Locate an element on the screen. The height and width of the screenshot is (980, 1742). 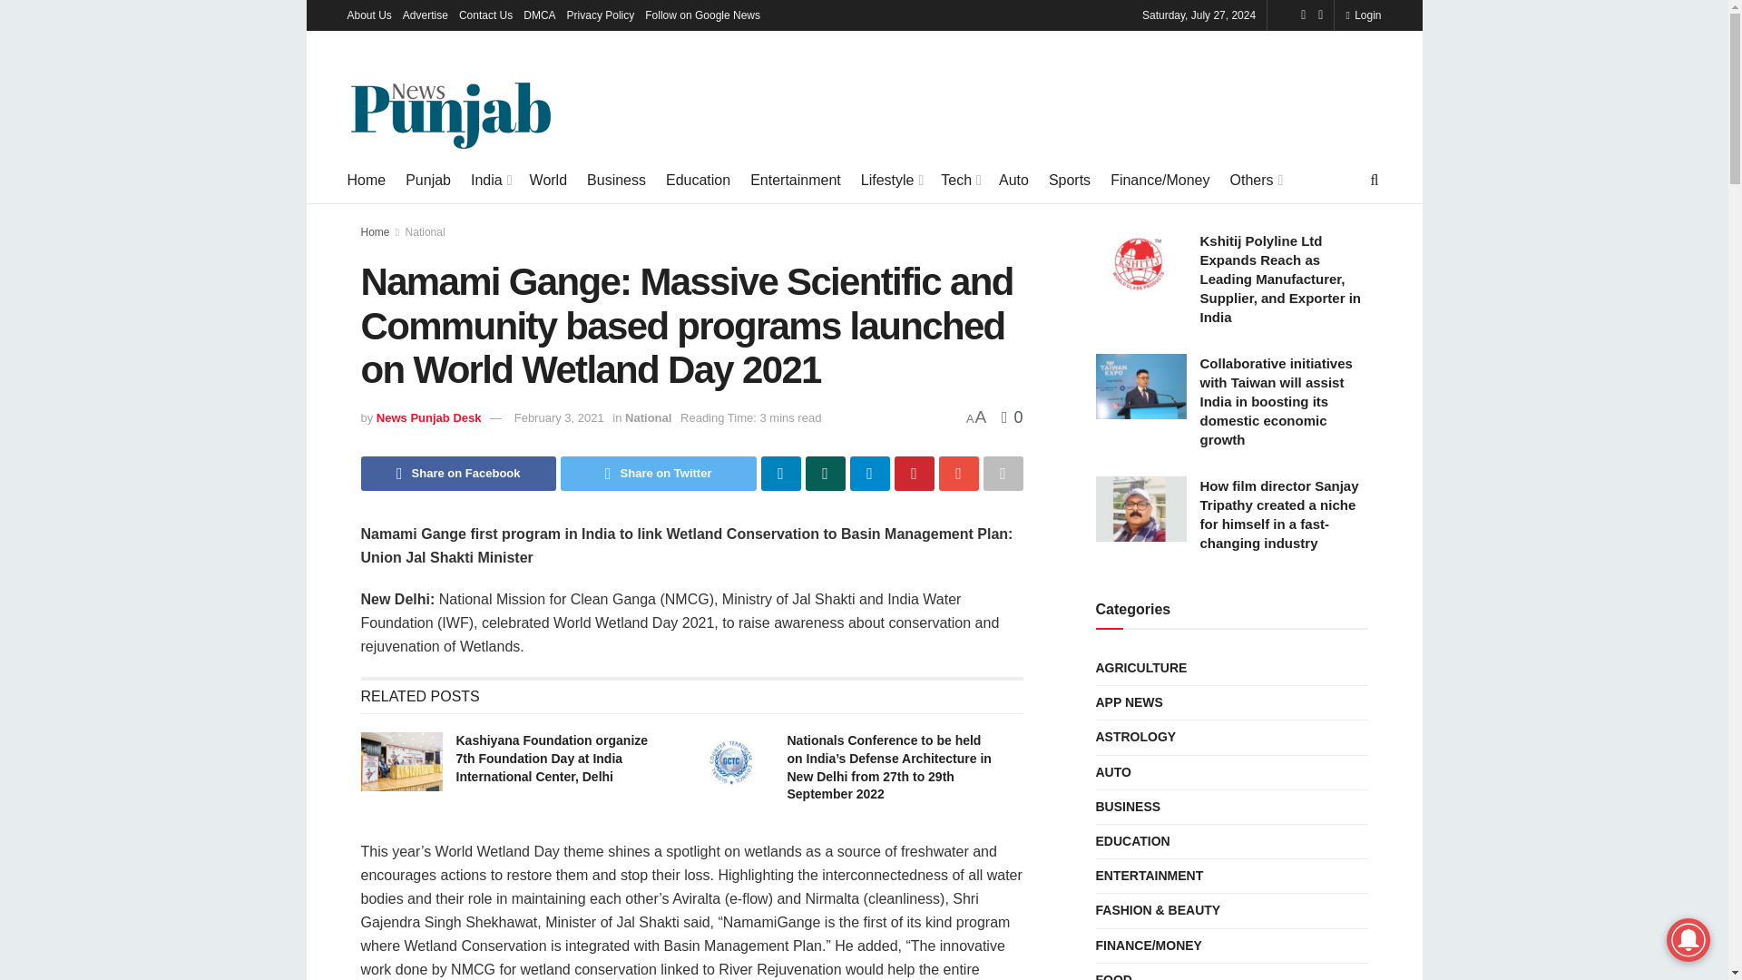
Lifestyle is located at coordinates (891, 180).